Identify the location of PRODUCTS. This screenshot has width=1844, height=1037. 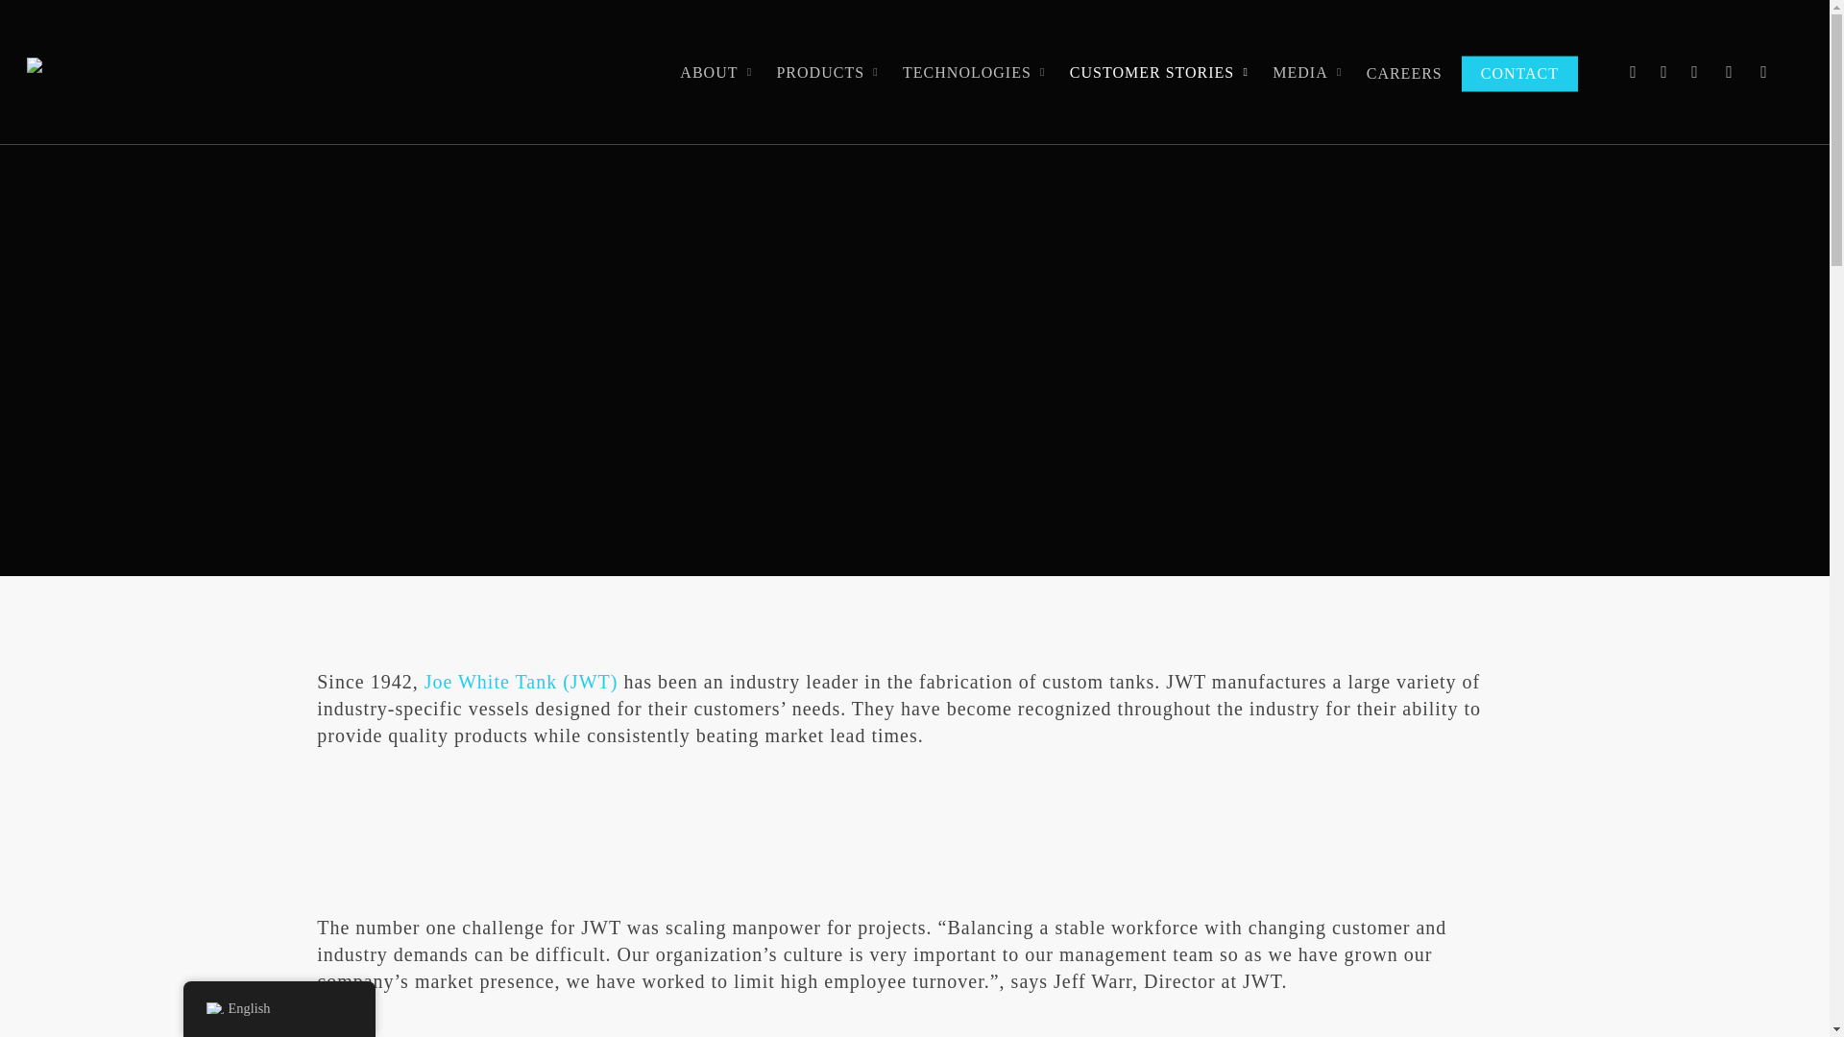
(830, 71).